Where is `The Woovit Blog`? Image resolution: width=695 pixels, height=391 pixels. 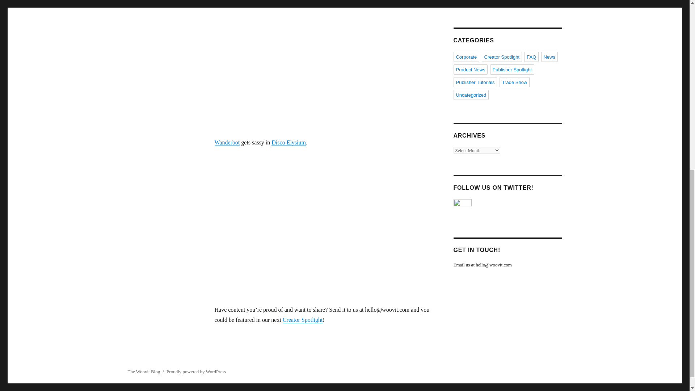
The Woovit Blog is located at coordinates (143, 371).